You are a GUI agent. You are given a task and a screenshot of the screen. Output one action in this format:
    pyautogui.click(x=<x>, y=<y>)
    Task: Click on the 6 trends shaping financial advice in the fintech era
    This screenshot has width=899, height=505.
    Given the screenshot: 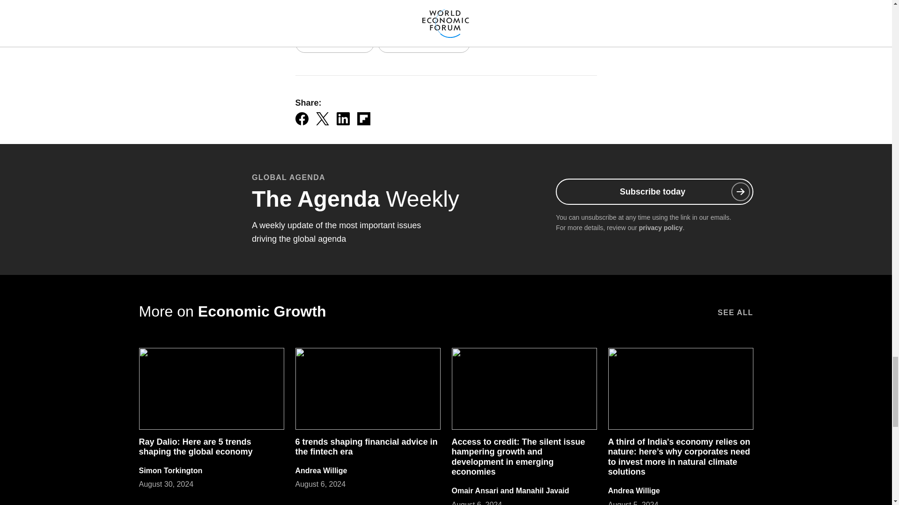 What is the action you would take?
    pyautogui.click(x=366, y=447)
    